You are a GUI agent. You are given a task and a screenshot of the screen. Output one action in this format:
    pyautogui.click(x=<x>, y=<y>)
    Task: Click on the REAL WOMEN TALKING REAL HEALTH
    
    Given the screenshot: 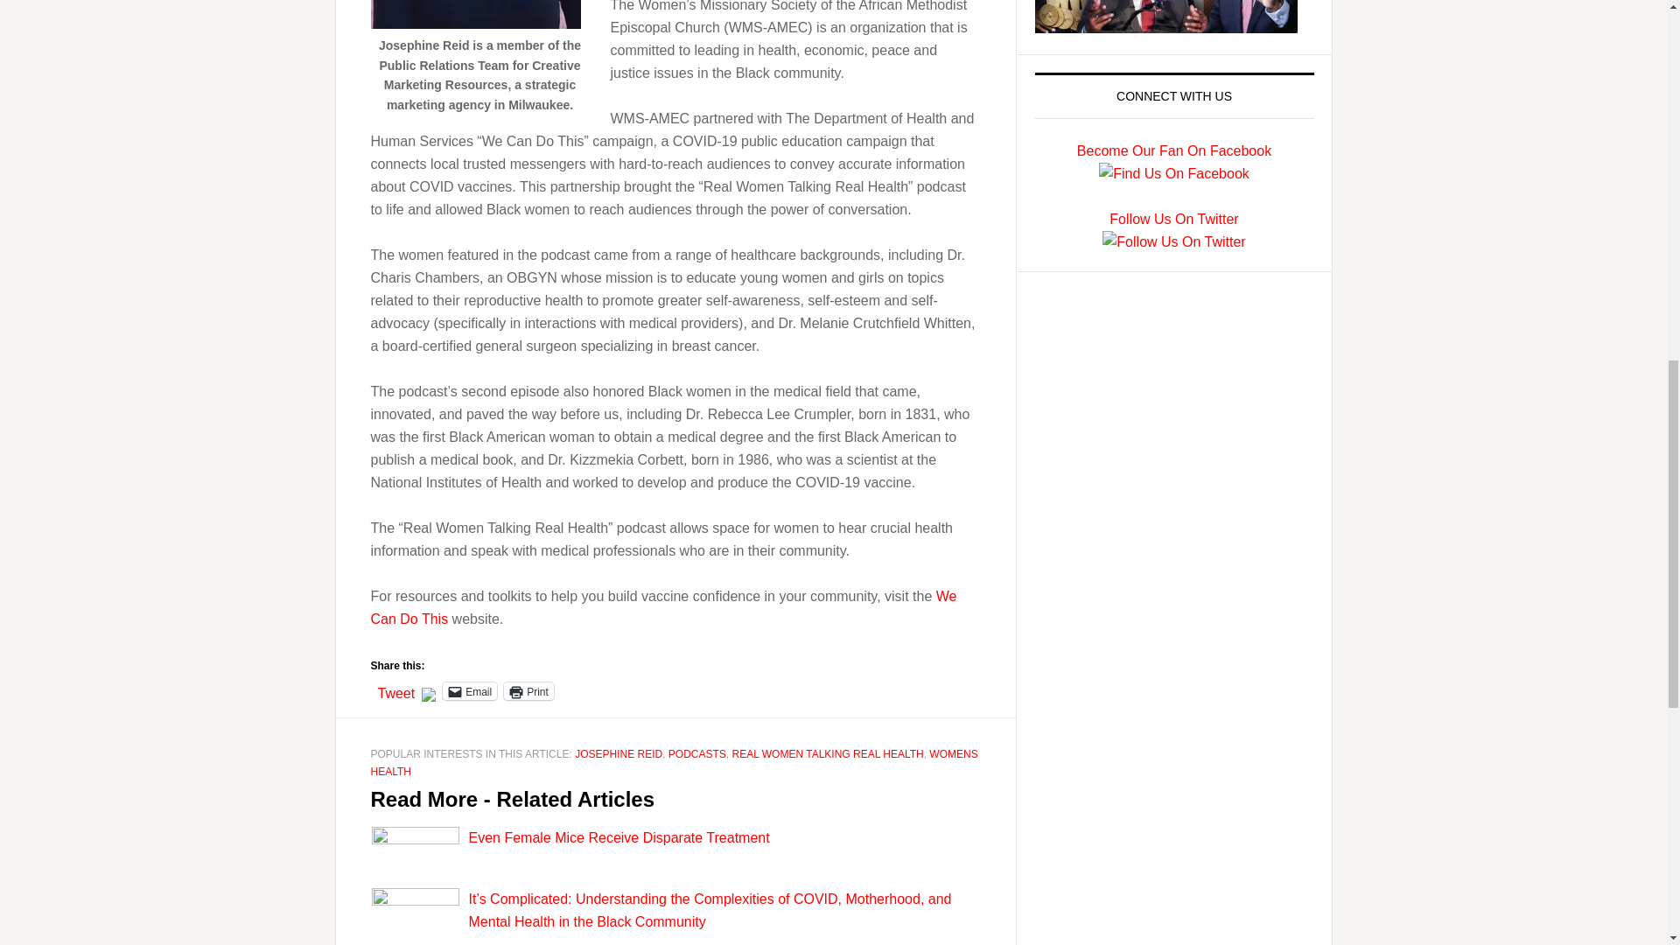 What is the action you would take?
    pyautogui.click(x=828, y=754)
    